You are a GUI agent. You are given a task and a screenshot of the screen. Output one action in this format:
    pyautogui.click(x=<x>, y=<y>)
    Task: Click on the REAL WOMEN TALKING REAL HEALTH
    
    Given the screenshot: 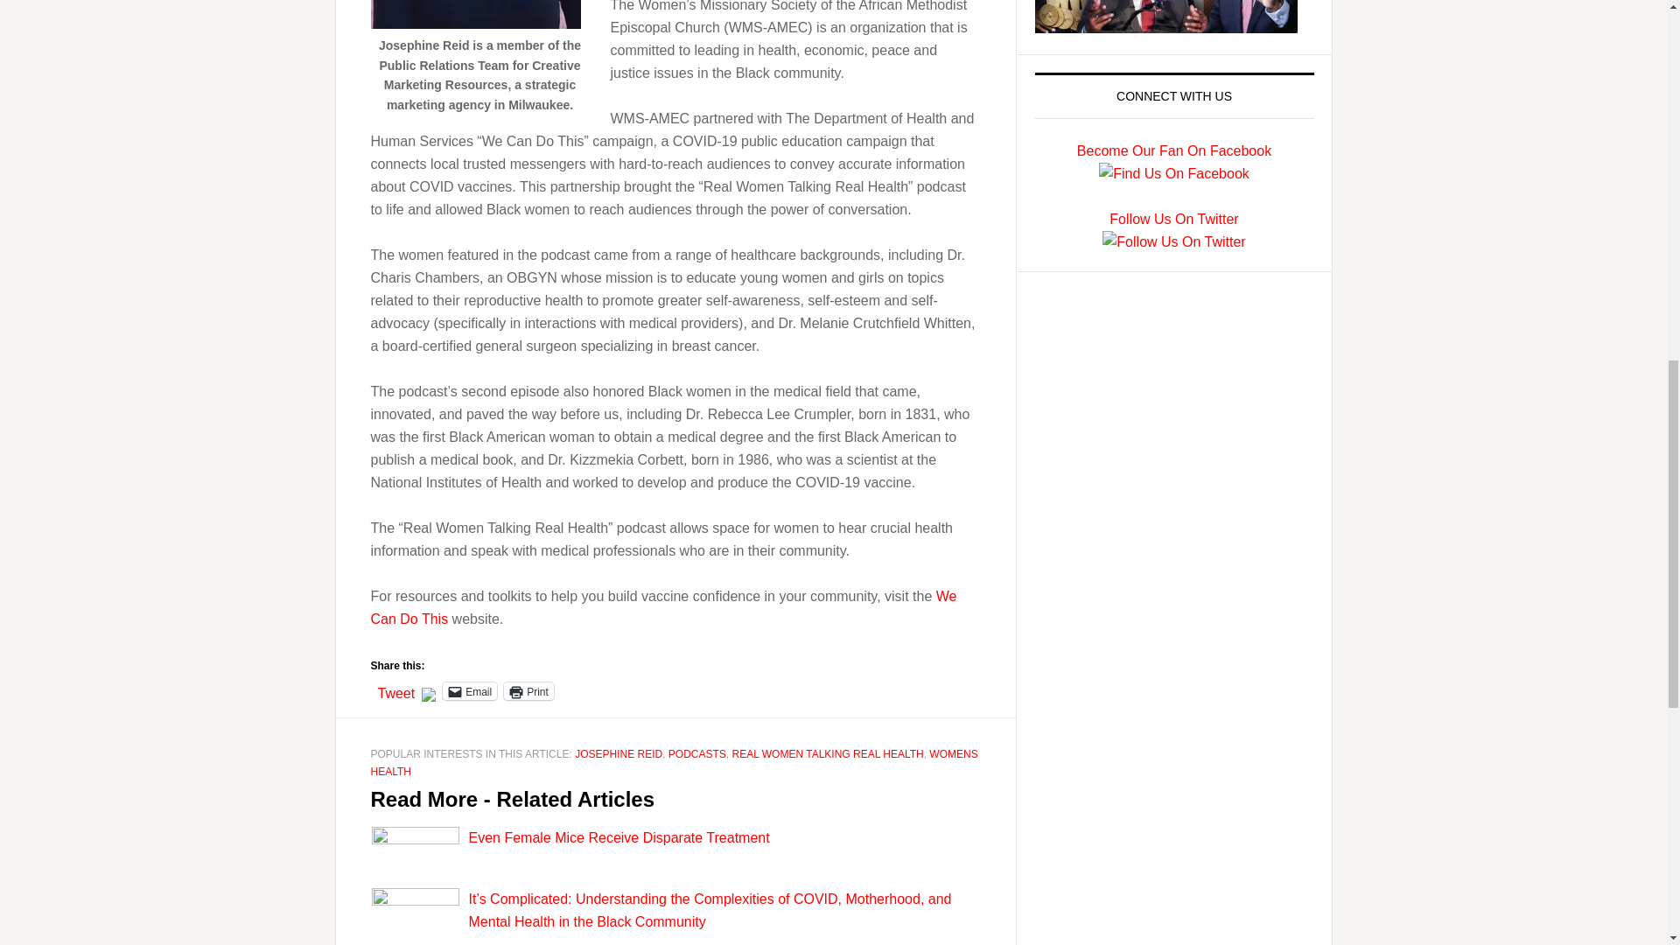 What is the action you would take?
    pyautogui.click(x=828, y=754)
    